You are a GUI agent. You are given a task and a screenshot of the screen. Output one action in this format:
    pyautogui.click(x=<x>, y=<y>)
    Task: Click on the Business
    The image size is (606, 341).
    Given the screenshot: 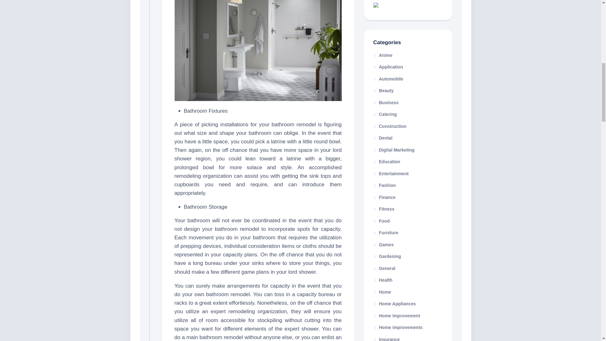 What is the action you would take?
    pyautogui.click(x=386, y=102)
    